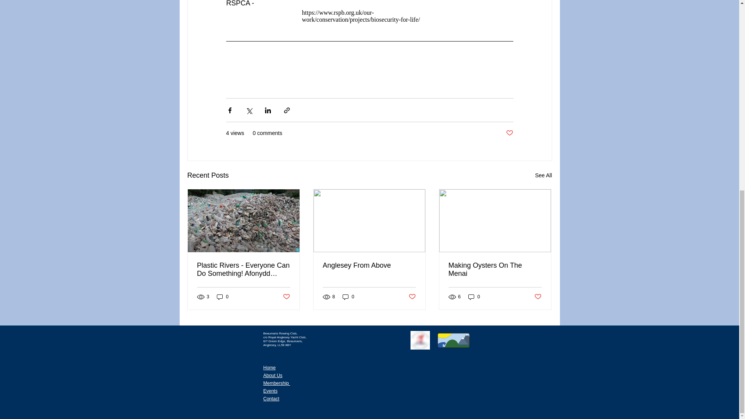 This screenshot has height=419, width=745. I want to click on See All, so click(543, 175).